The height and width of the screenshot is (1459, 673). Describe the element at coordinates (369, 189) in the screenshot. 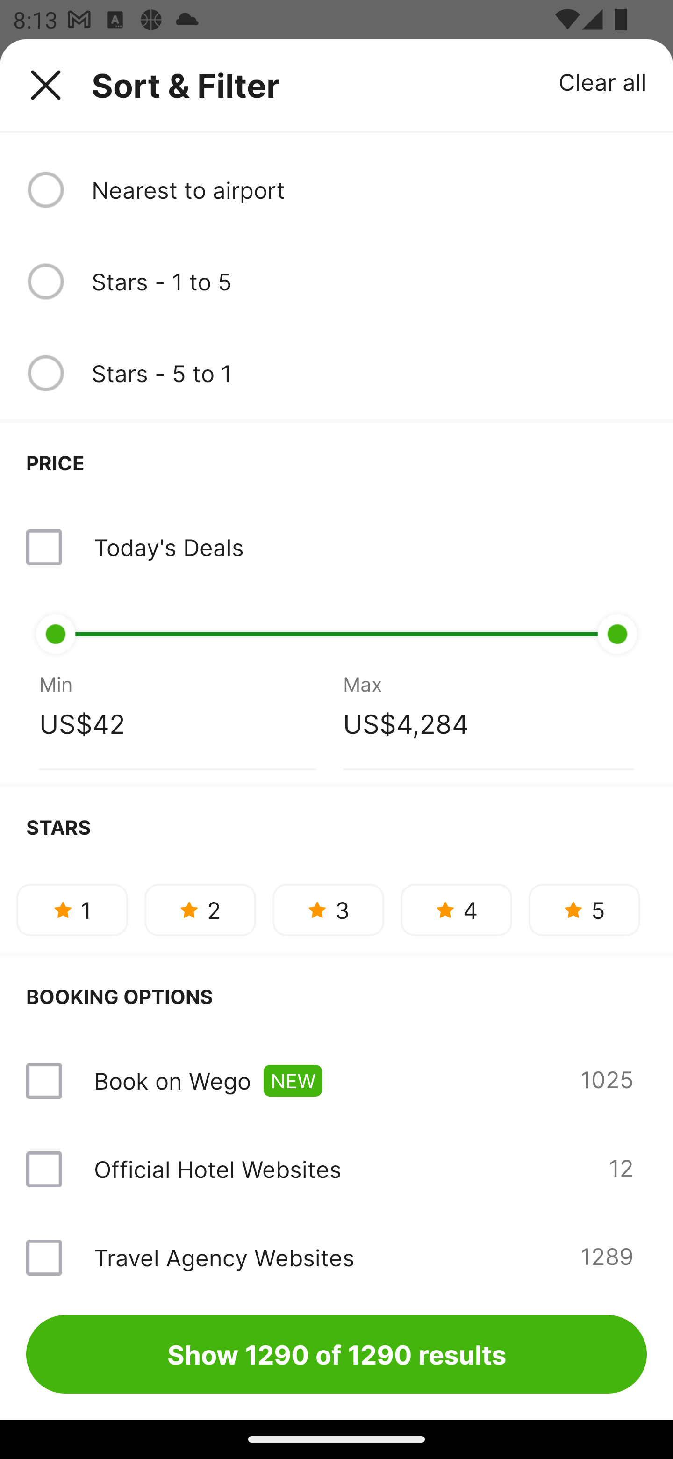

I see `Nearest to airport` at that location.